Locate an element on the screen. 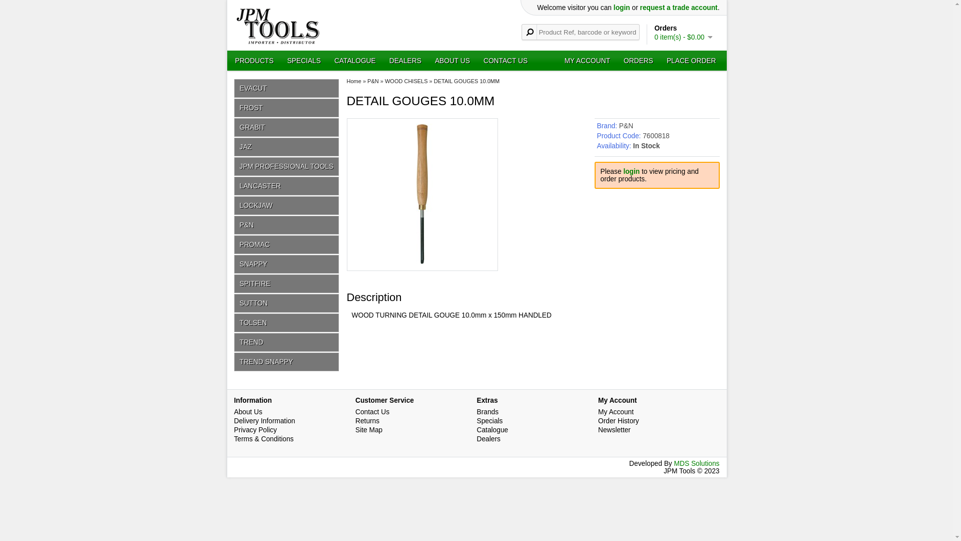 The height and width of the screenshot is (541, 961). MDS Solutions is located at coordinates (697, 464).